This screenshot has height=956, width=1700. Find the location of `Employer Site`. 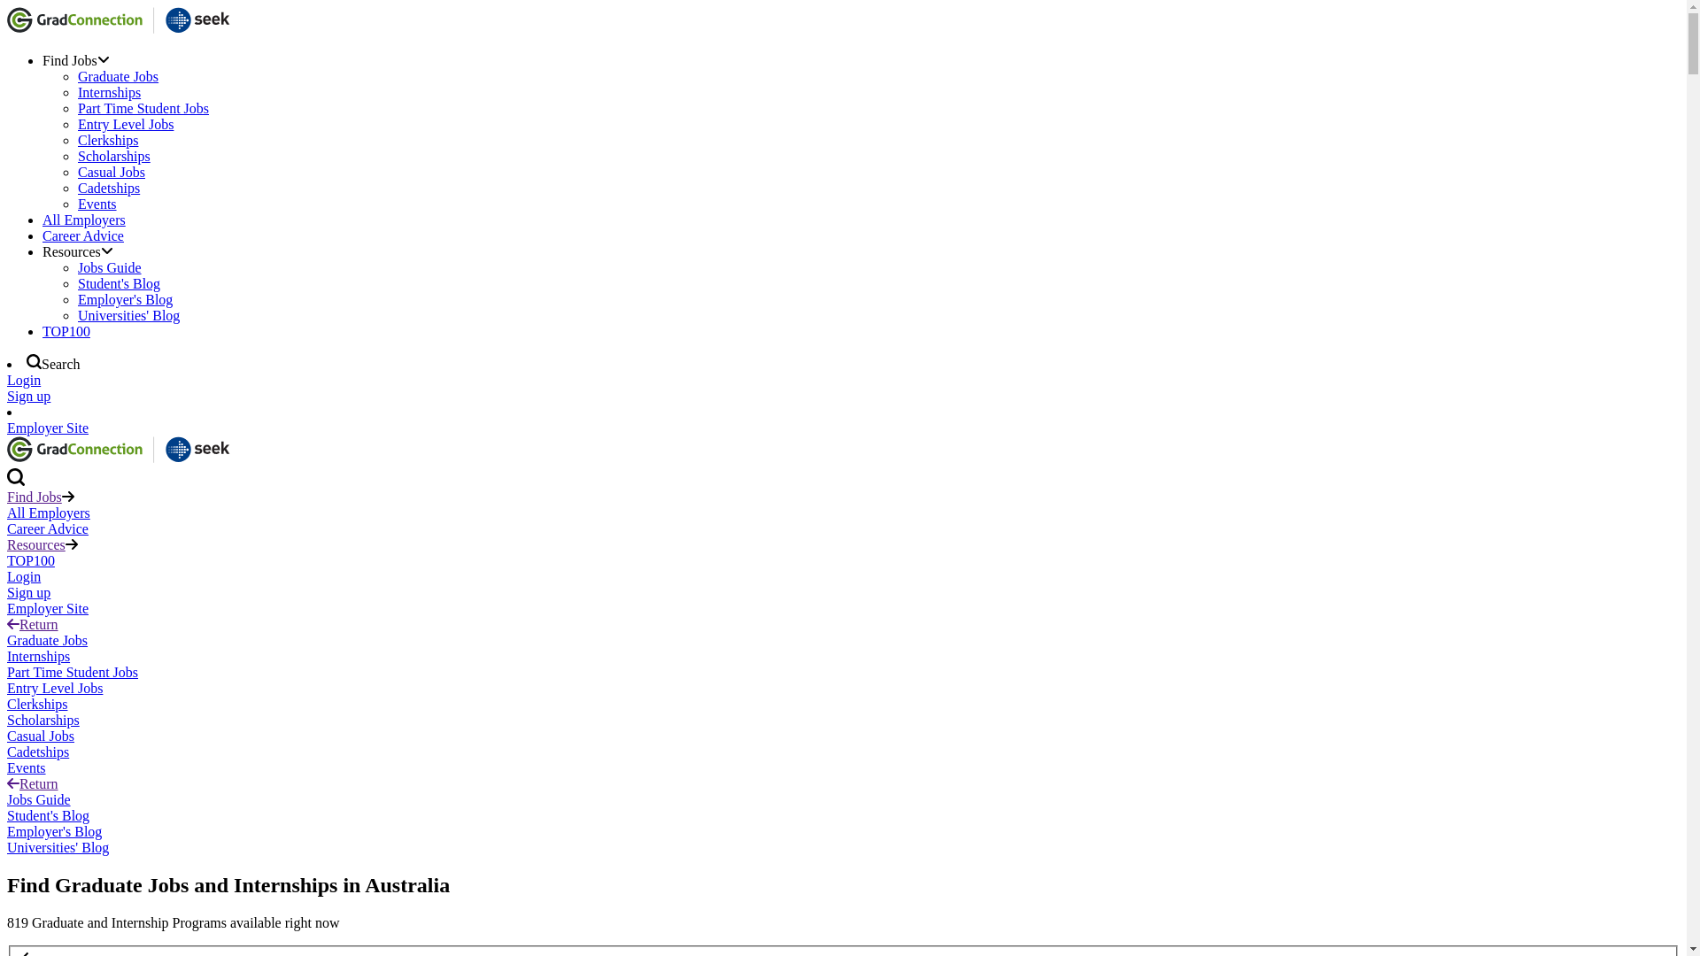

Employer Site is located at coordinates (48, 609).